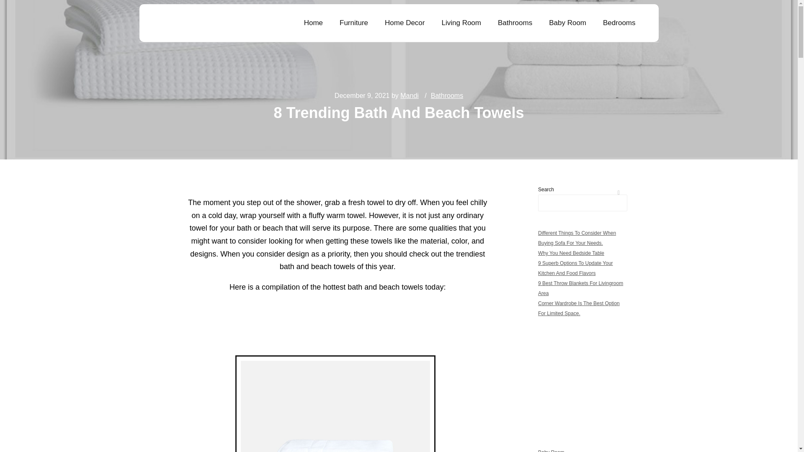 The width and height of the screenshot is (804, 452). I want to click on Furniture, so click(353, 23).